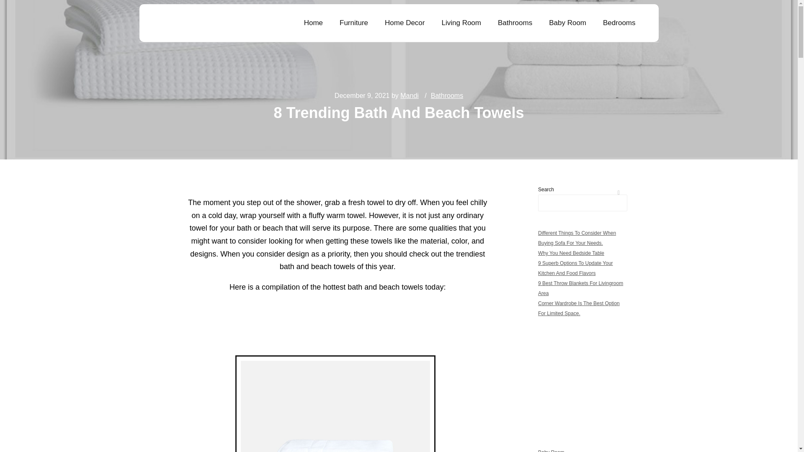 The width and height of the screenshot is (804, 452). I want to click on Furniture, so click(353, 23).